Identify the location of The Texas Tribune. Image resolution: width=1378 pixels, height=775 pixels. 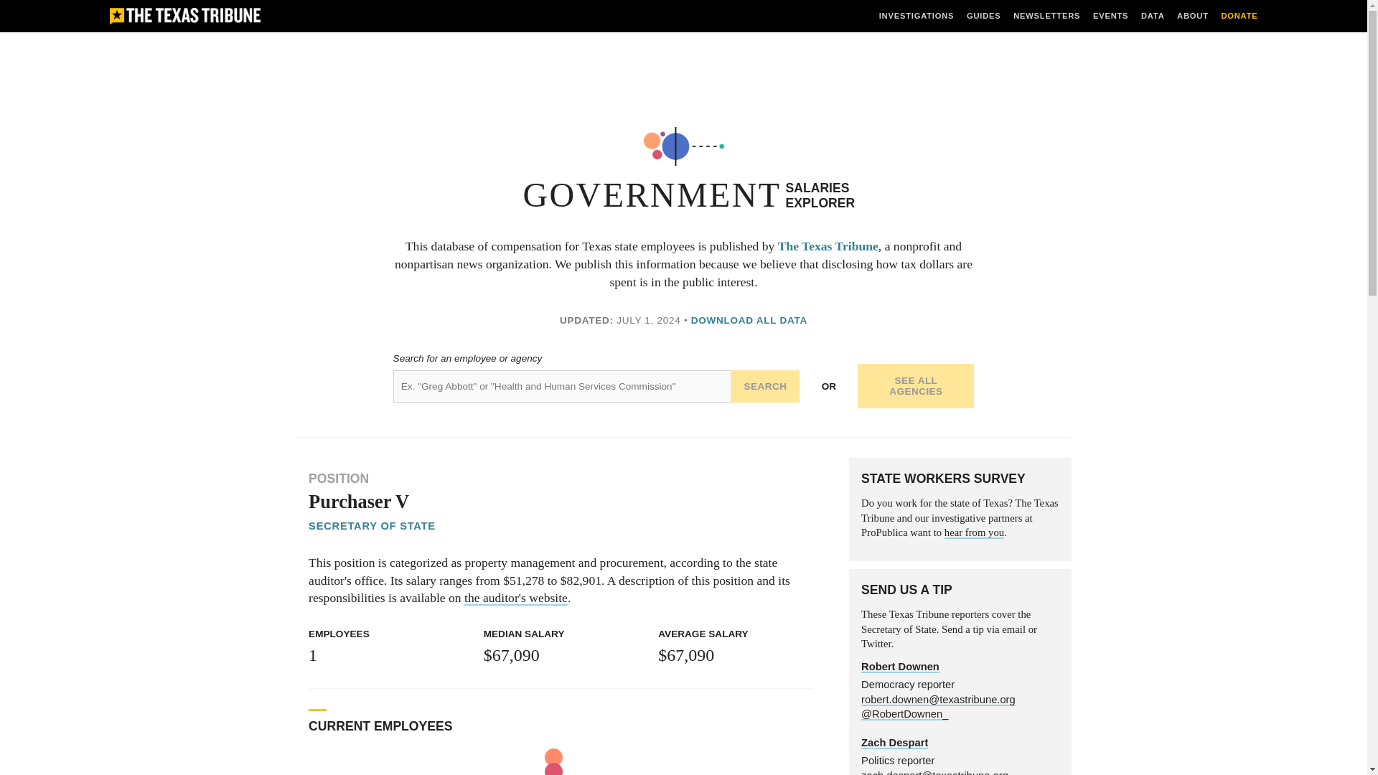
(828, 245).